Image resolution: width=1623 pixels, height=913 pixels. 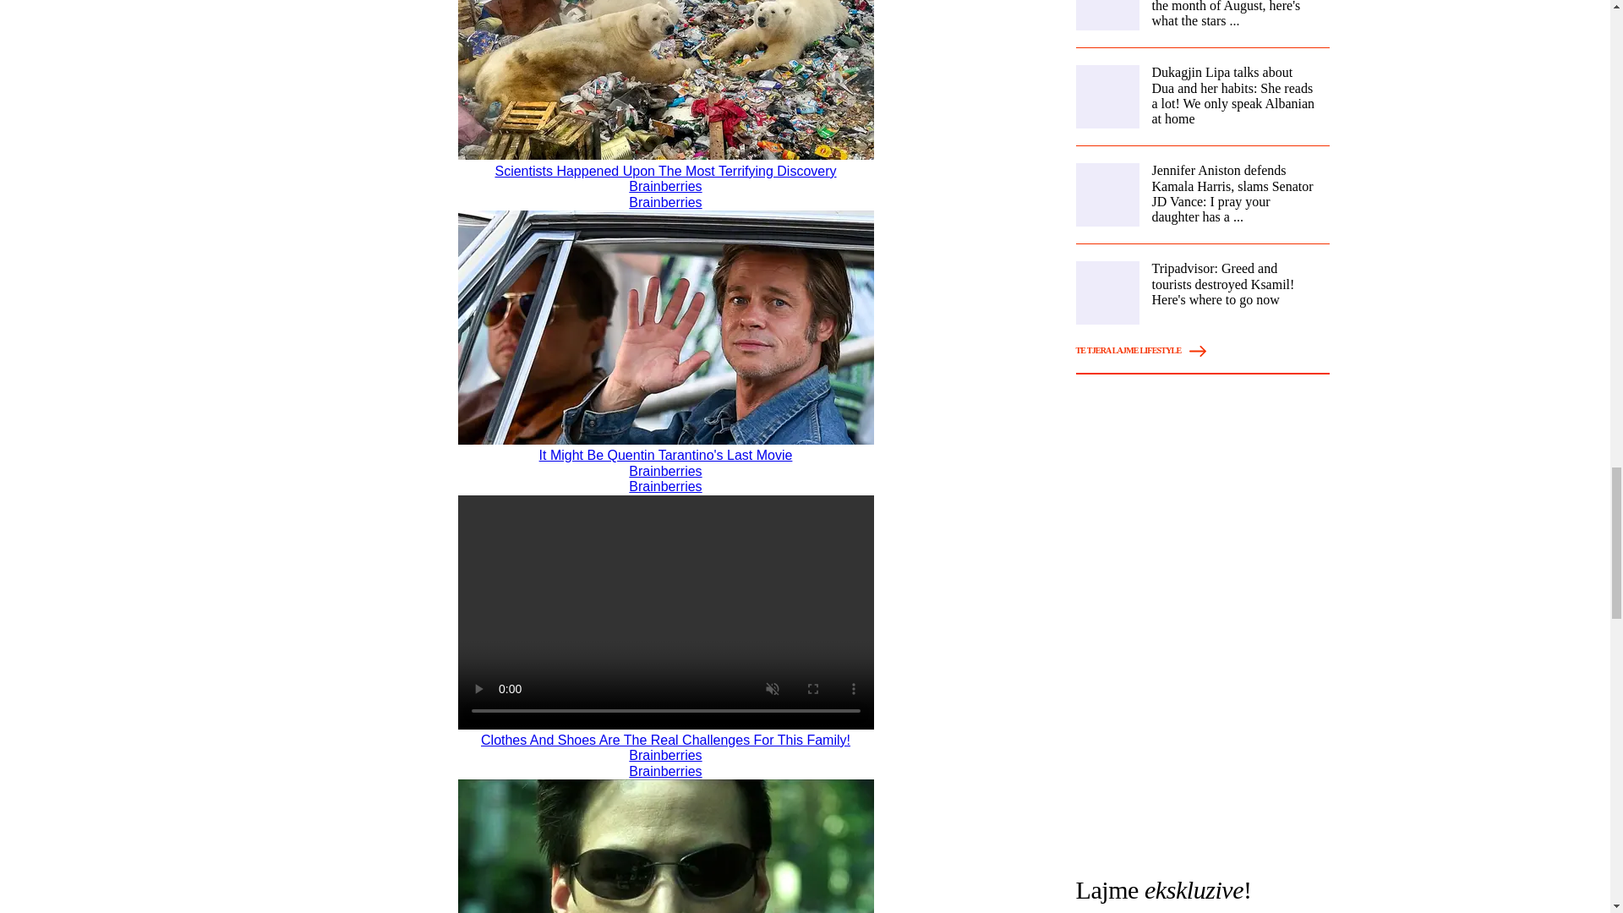 What do you see at coordinates (1202, 742) in the screenshot?
I see `3rd party ad content` at bounding box center [1202, 742].